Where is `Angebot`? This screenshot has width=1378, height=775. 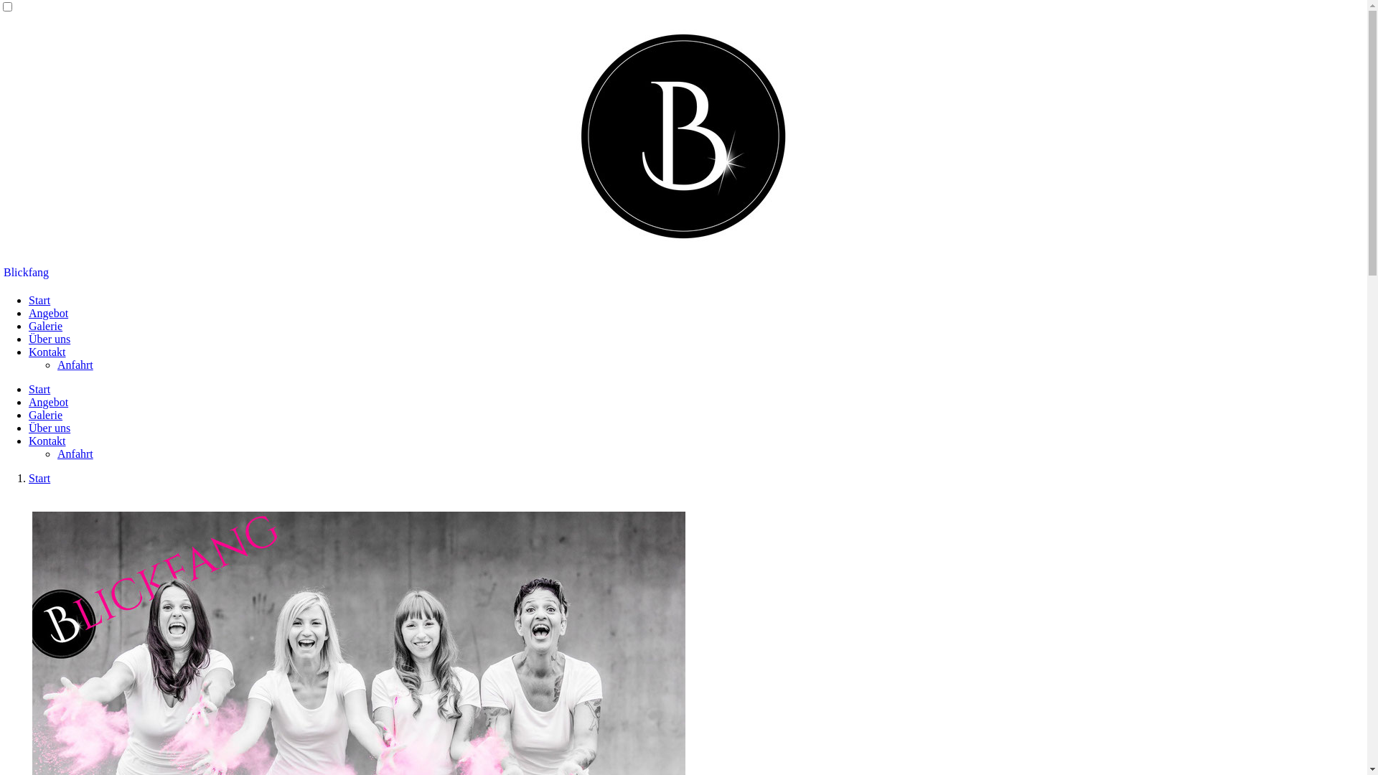 Angebot is located at coordinates (49, 313).